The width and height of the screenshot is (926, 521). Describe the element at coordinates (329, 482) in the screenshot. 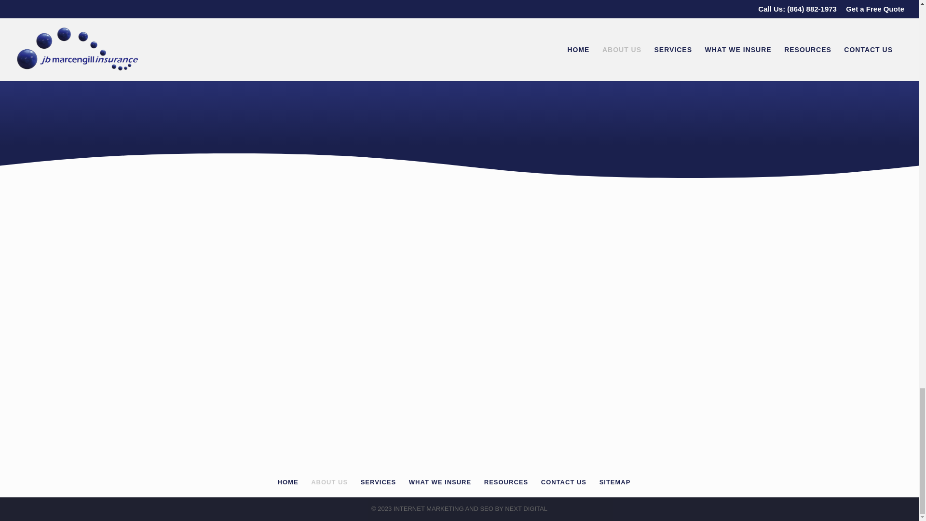

I see `ABOUT US` at that location.